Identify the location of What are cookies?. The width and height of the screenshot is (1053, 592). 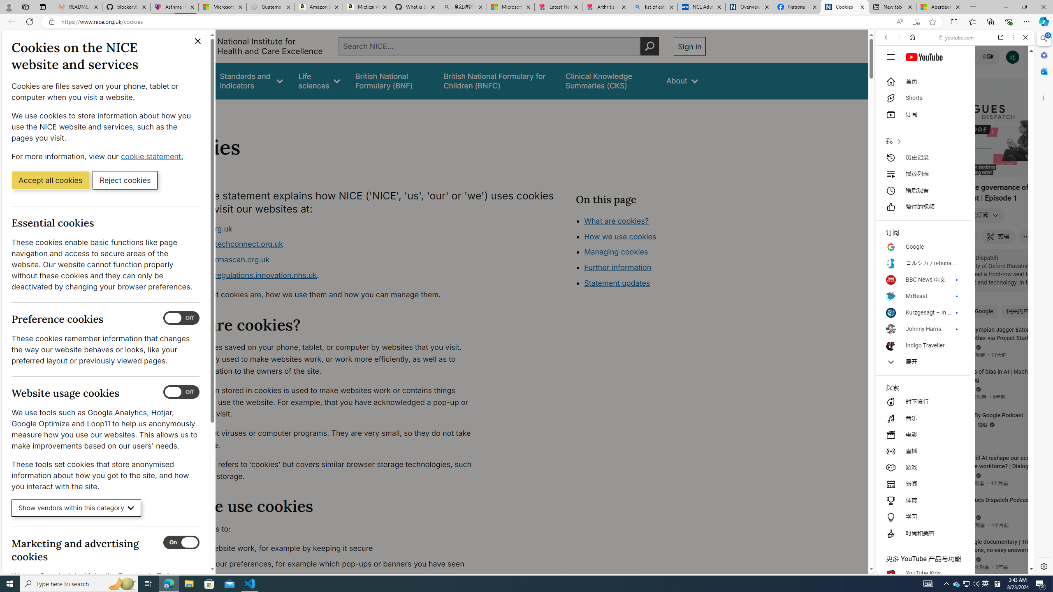
(616, 220).